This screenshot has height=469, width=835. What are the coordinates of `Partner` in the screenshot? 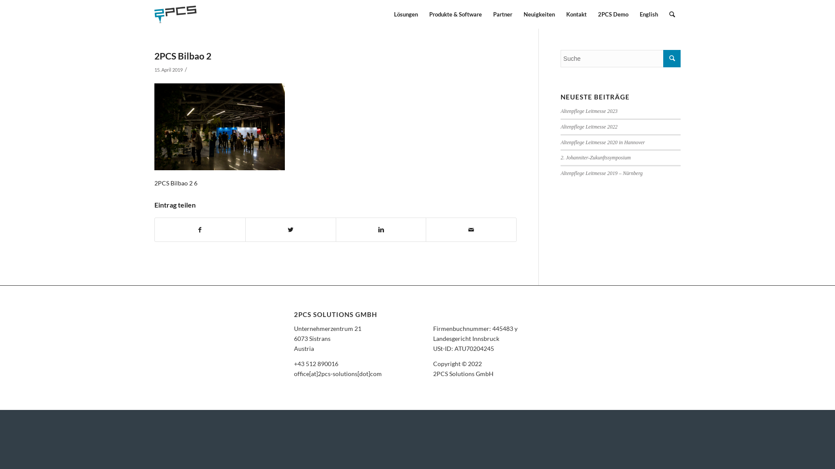 It's located at (503, 14).